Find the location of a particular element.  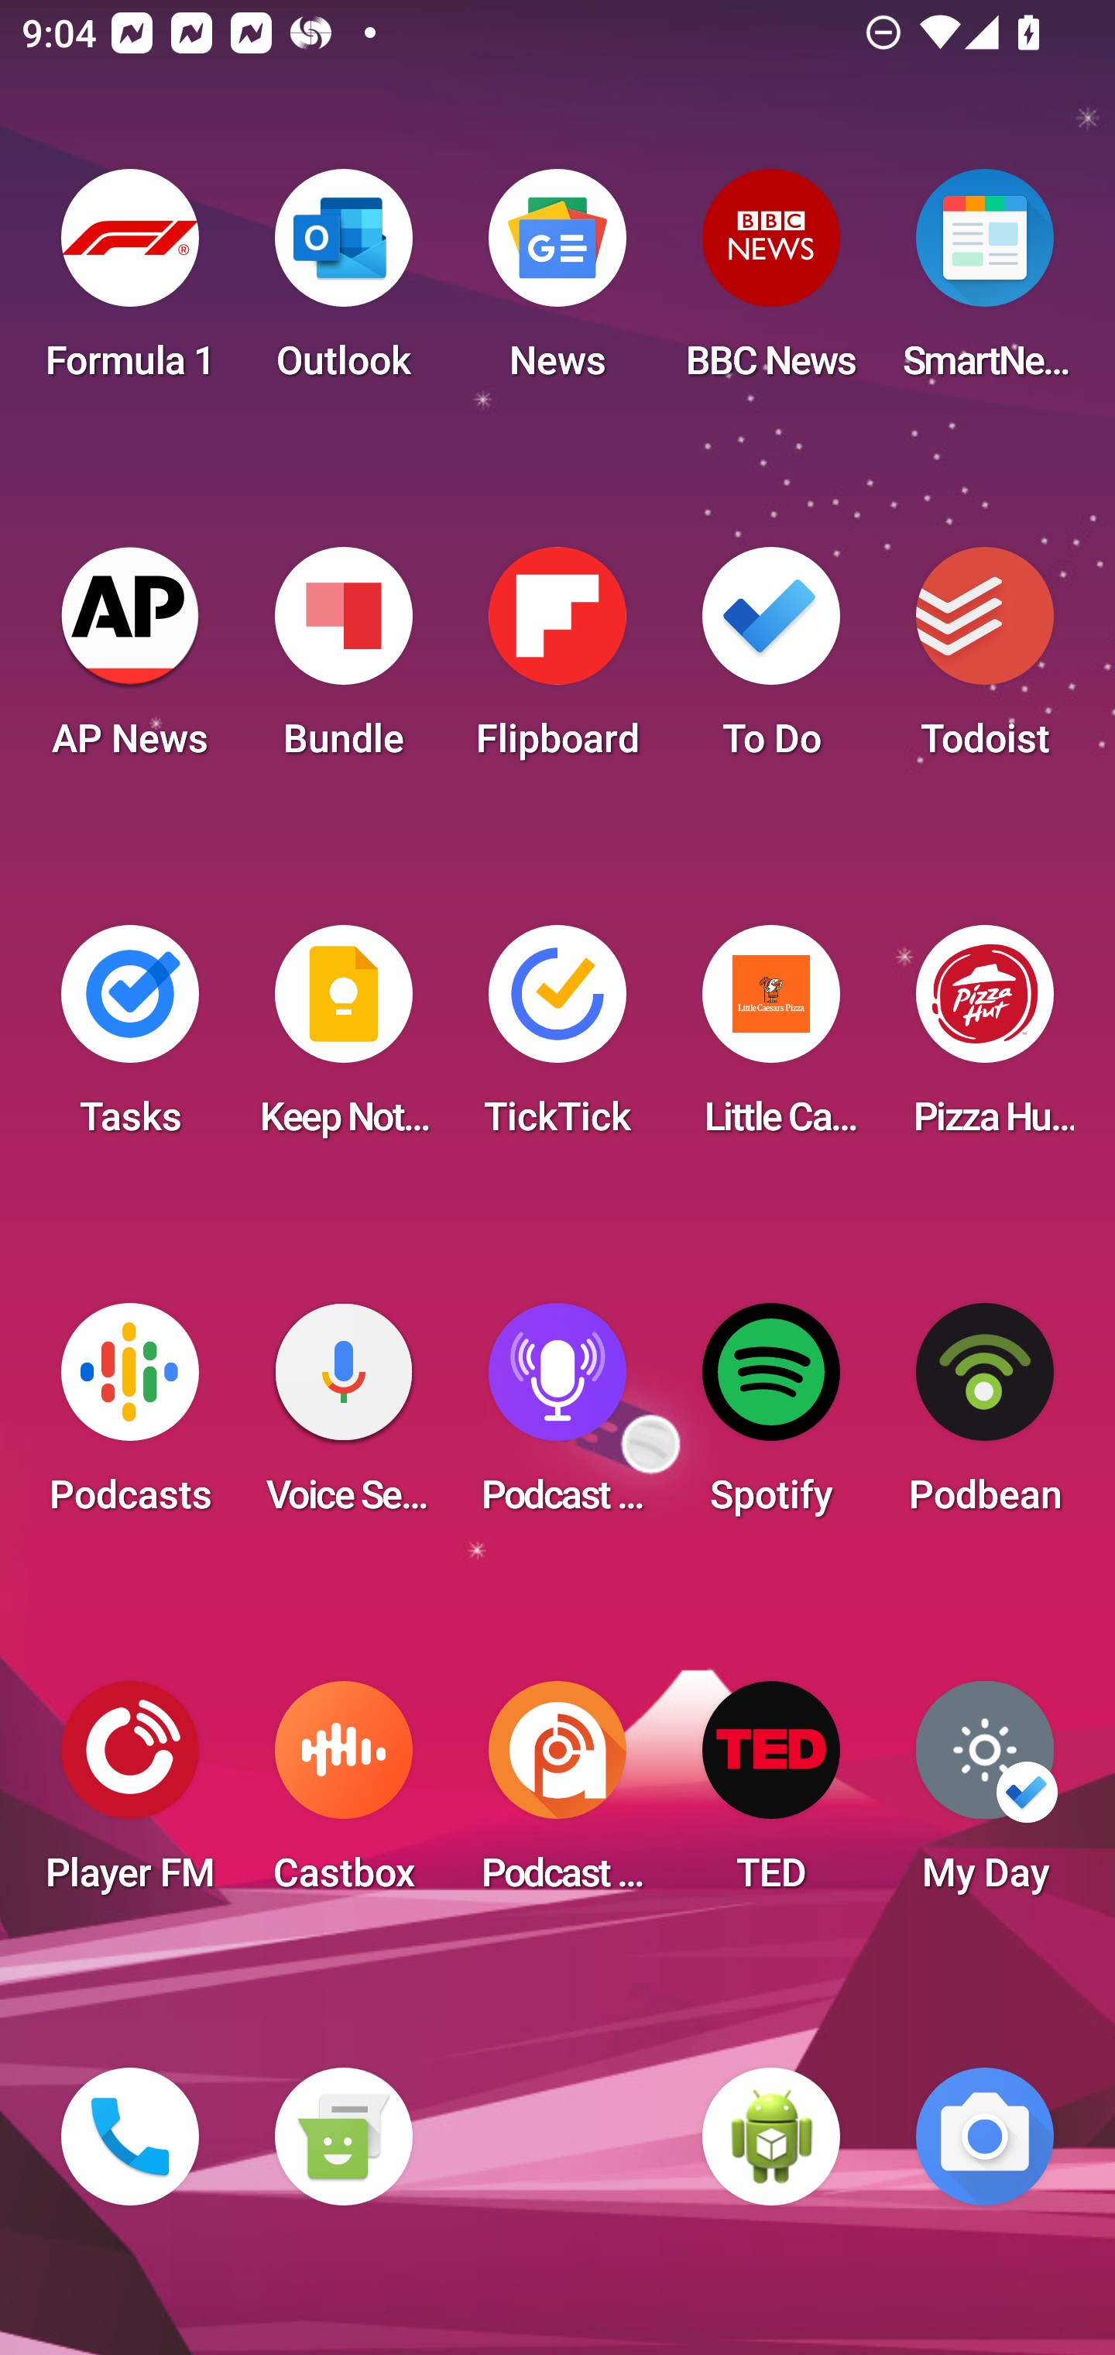

Pizza Hut HK & Macau is located at coordinates (985, 1040).